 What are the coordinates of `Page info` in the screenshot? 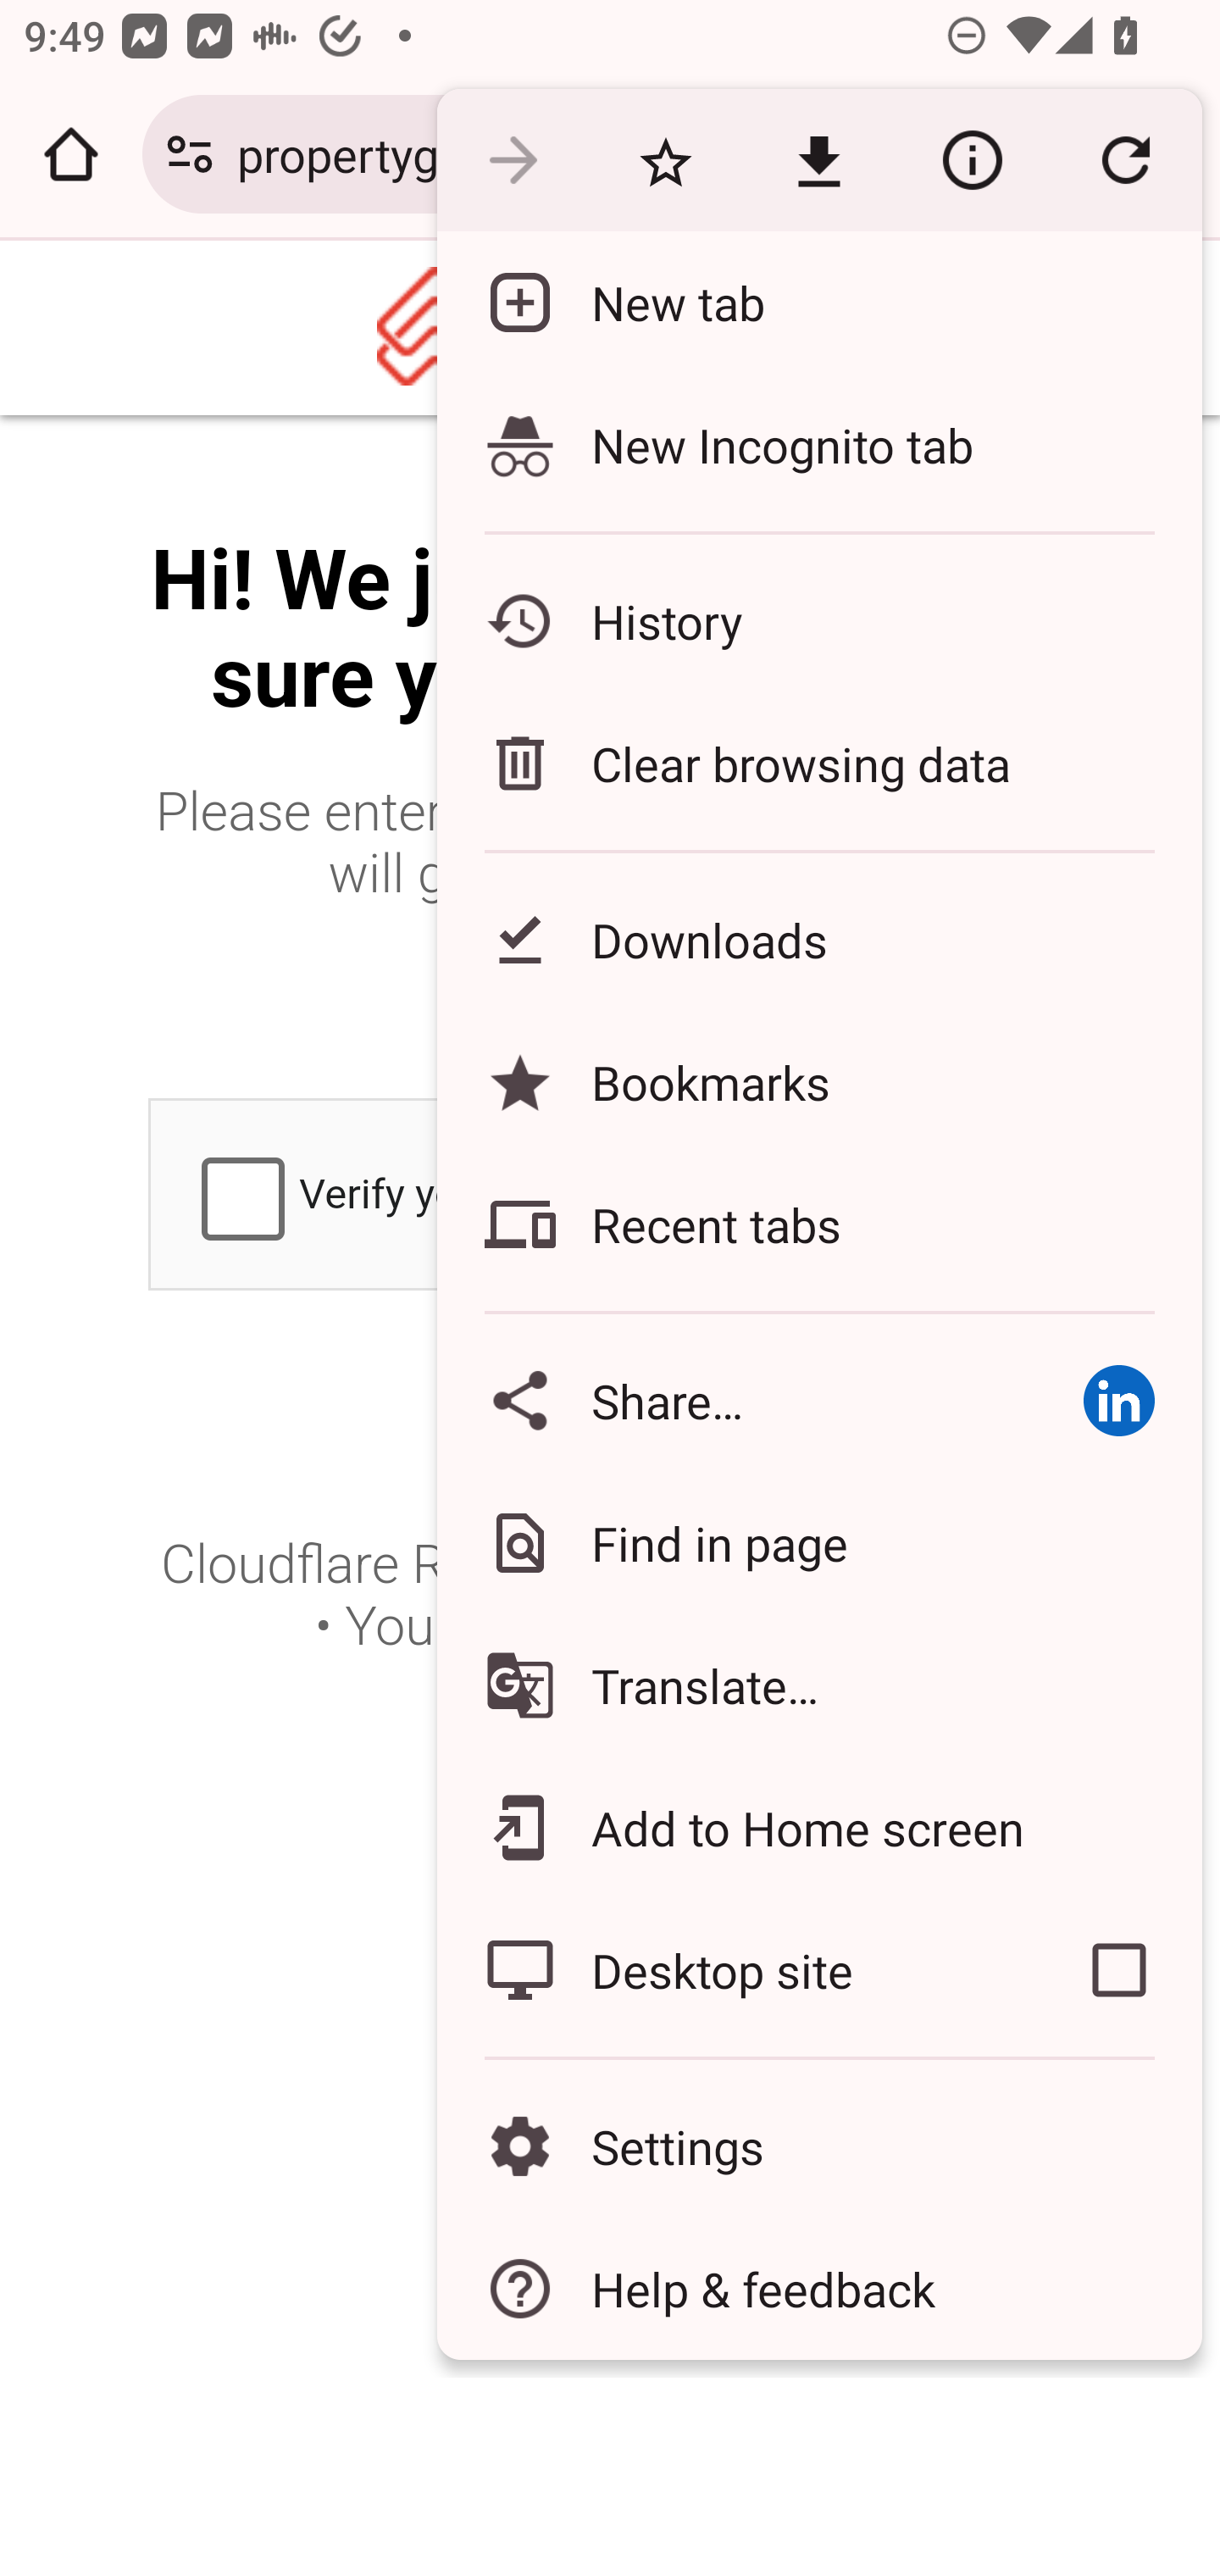 It's located at (972, 161).